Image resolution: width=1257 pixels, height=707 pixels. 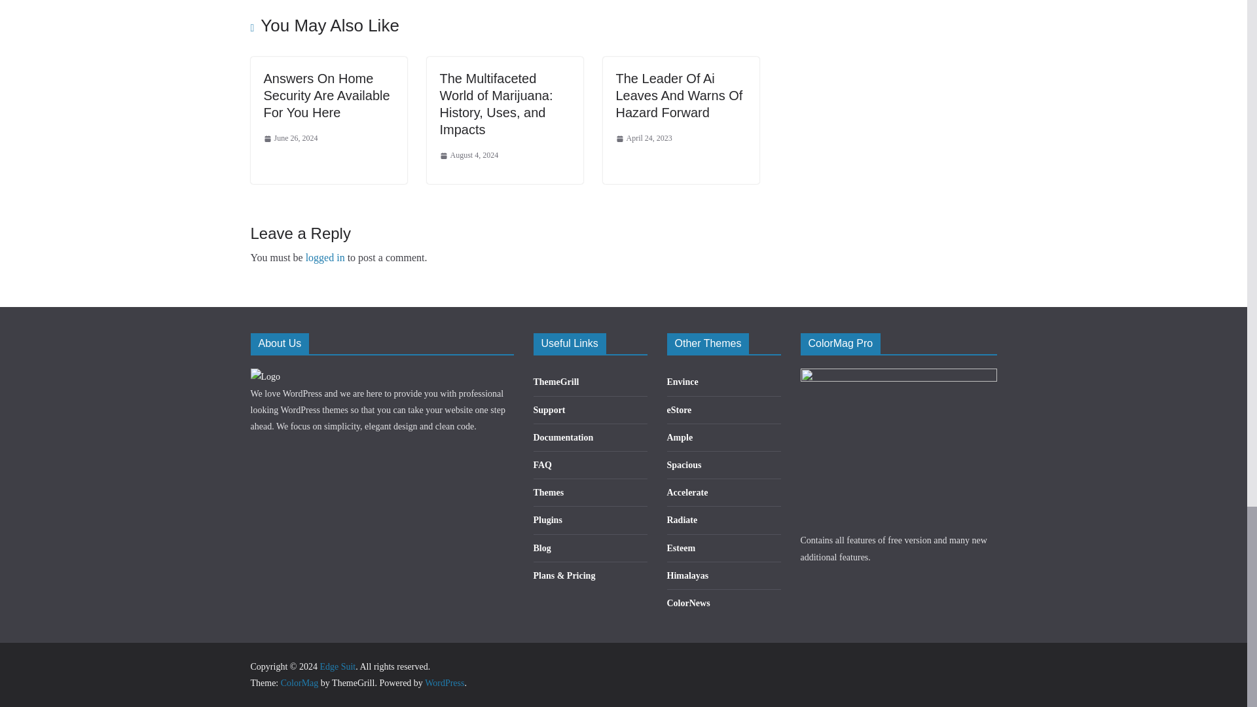 I want to click on June 26, 2024, so click(x=290, y=138).